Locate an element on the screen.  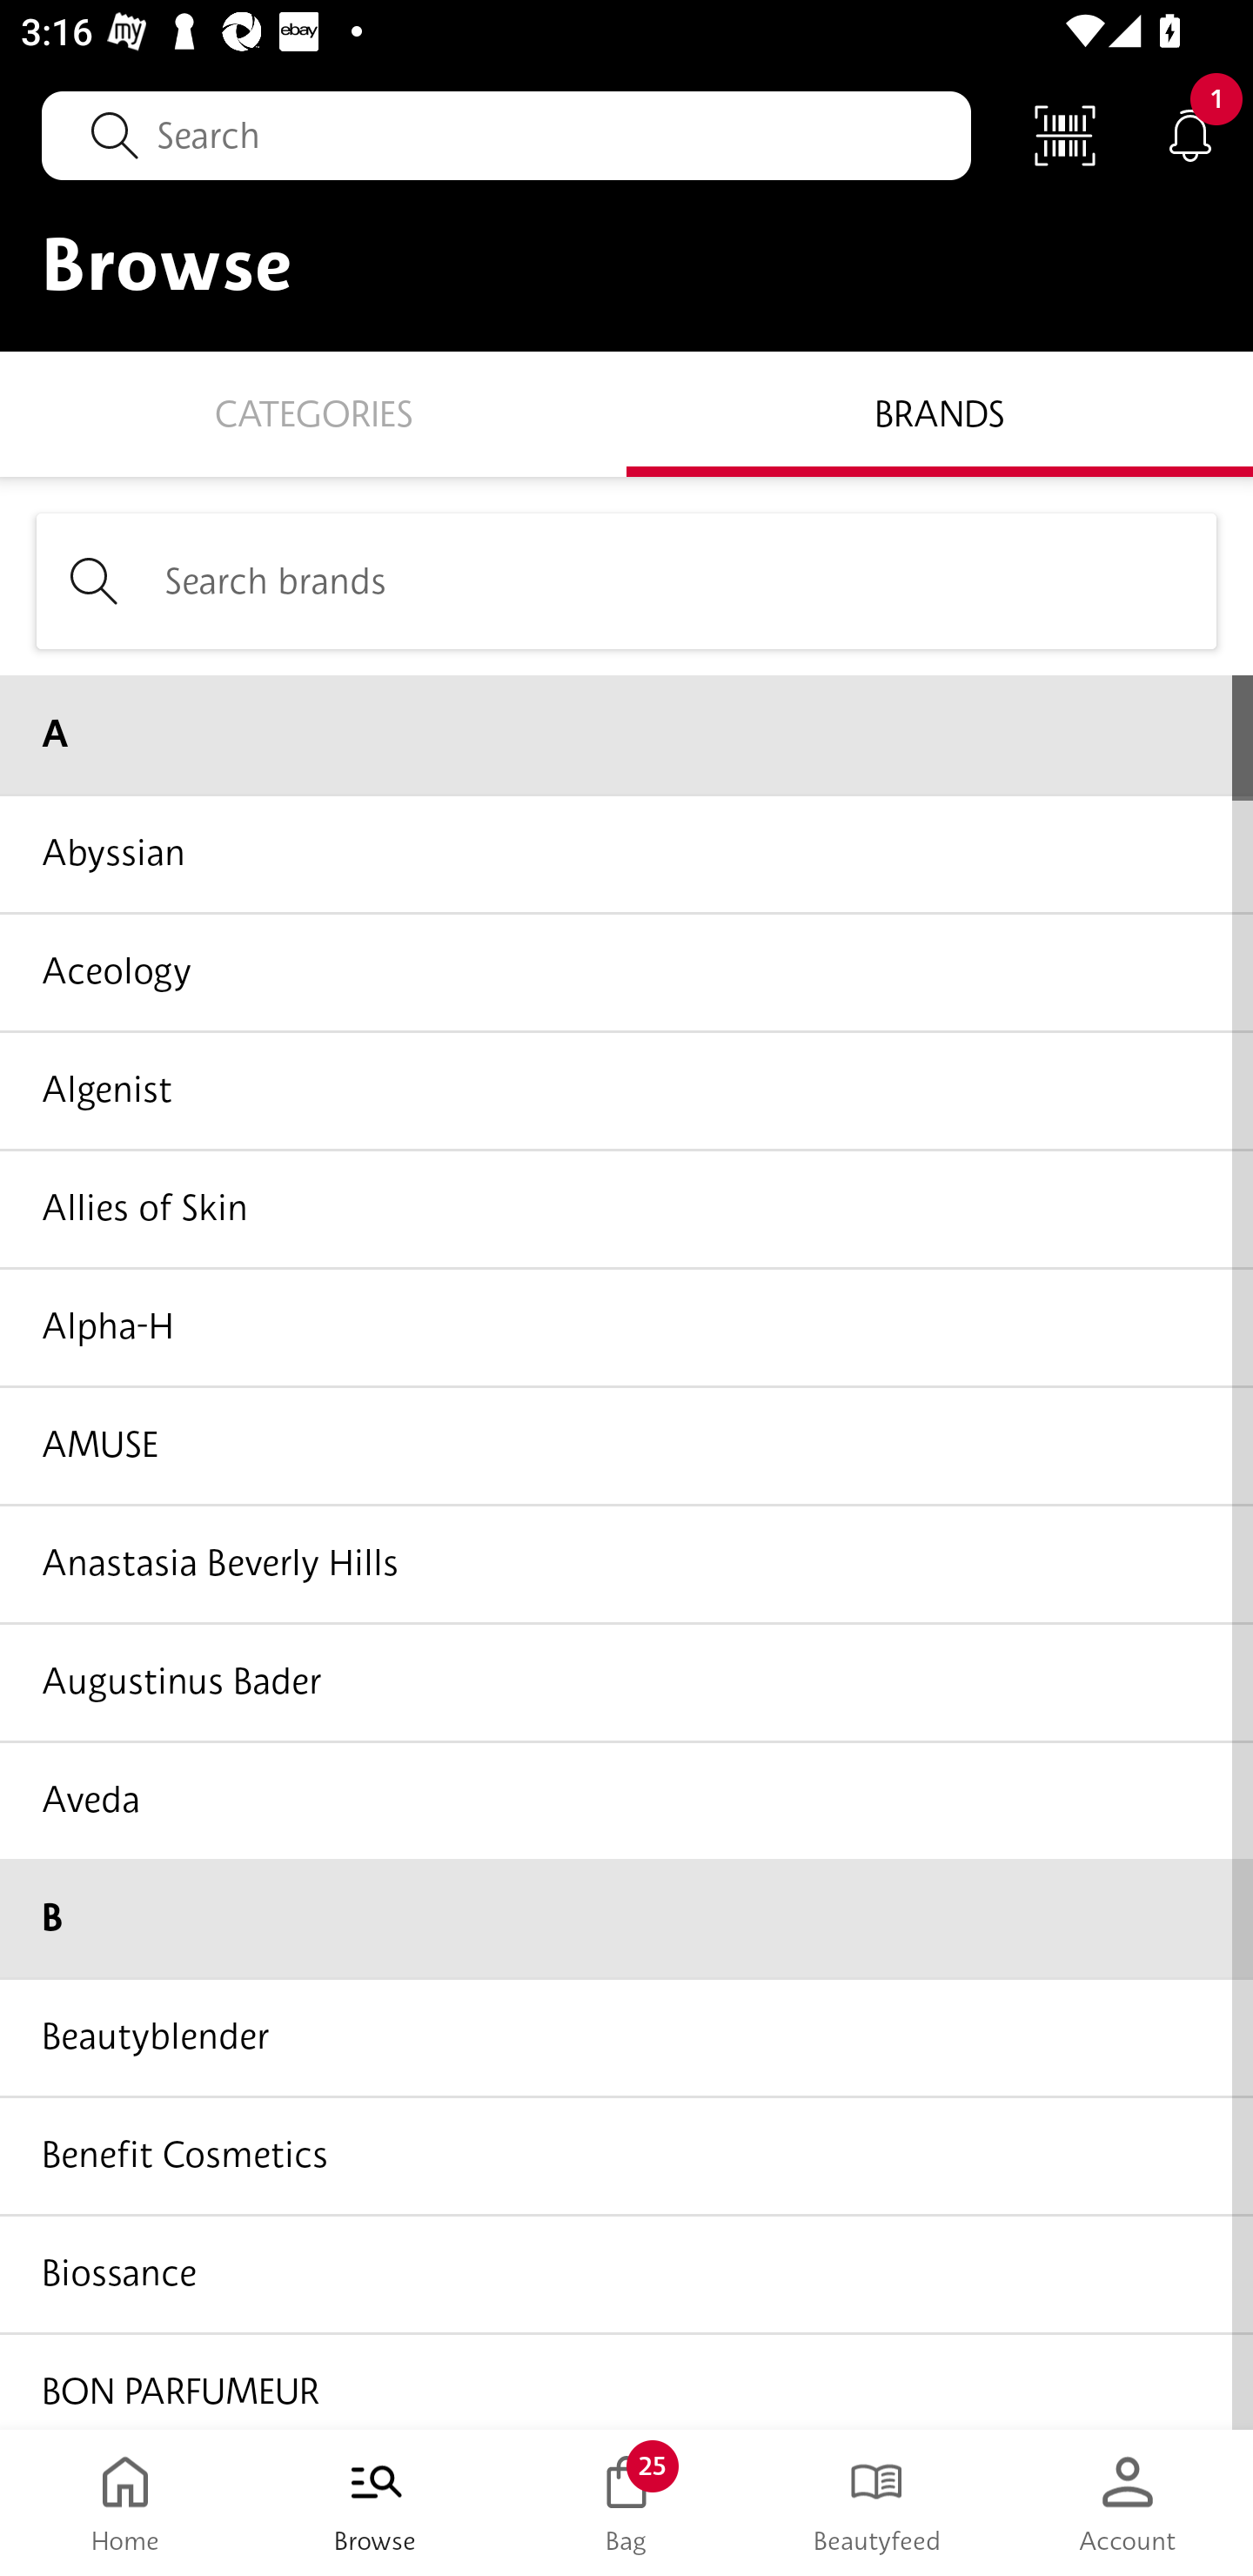
Aceology is located at coordinates (626, 971).